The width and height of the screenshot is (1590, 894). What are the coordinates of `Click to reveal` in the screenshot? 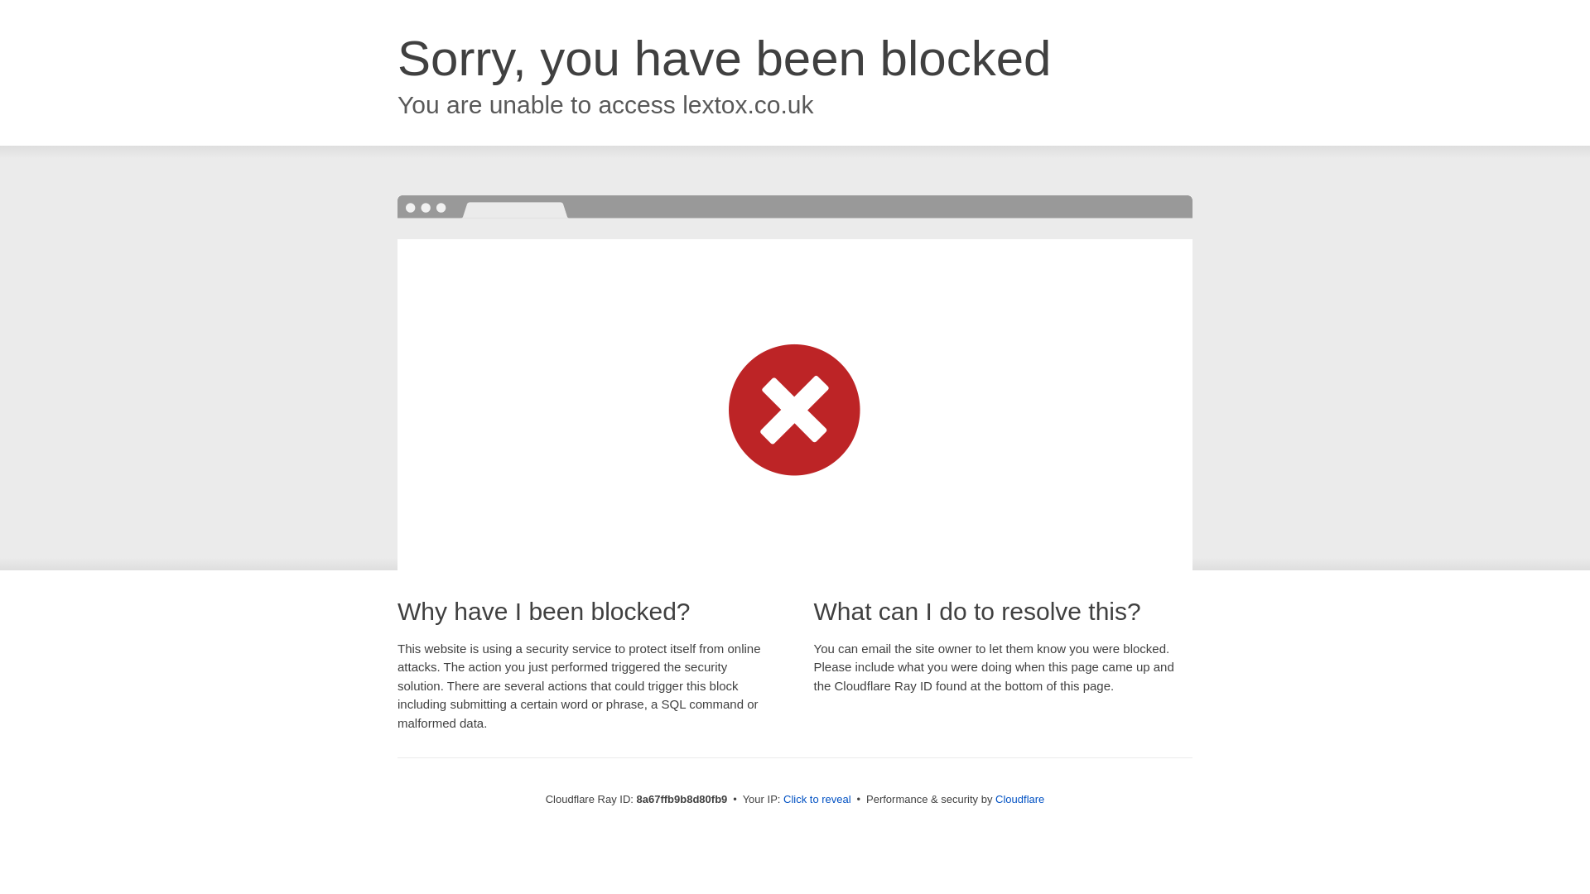 It's located at (817, 800).